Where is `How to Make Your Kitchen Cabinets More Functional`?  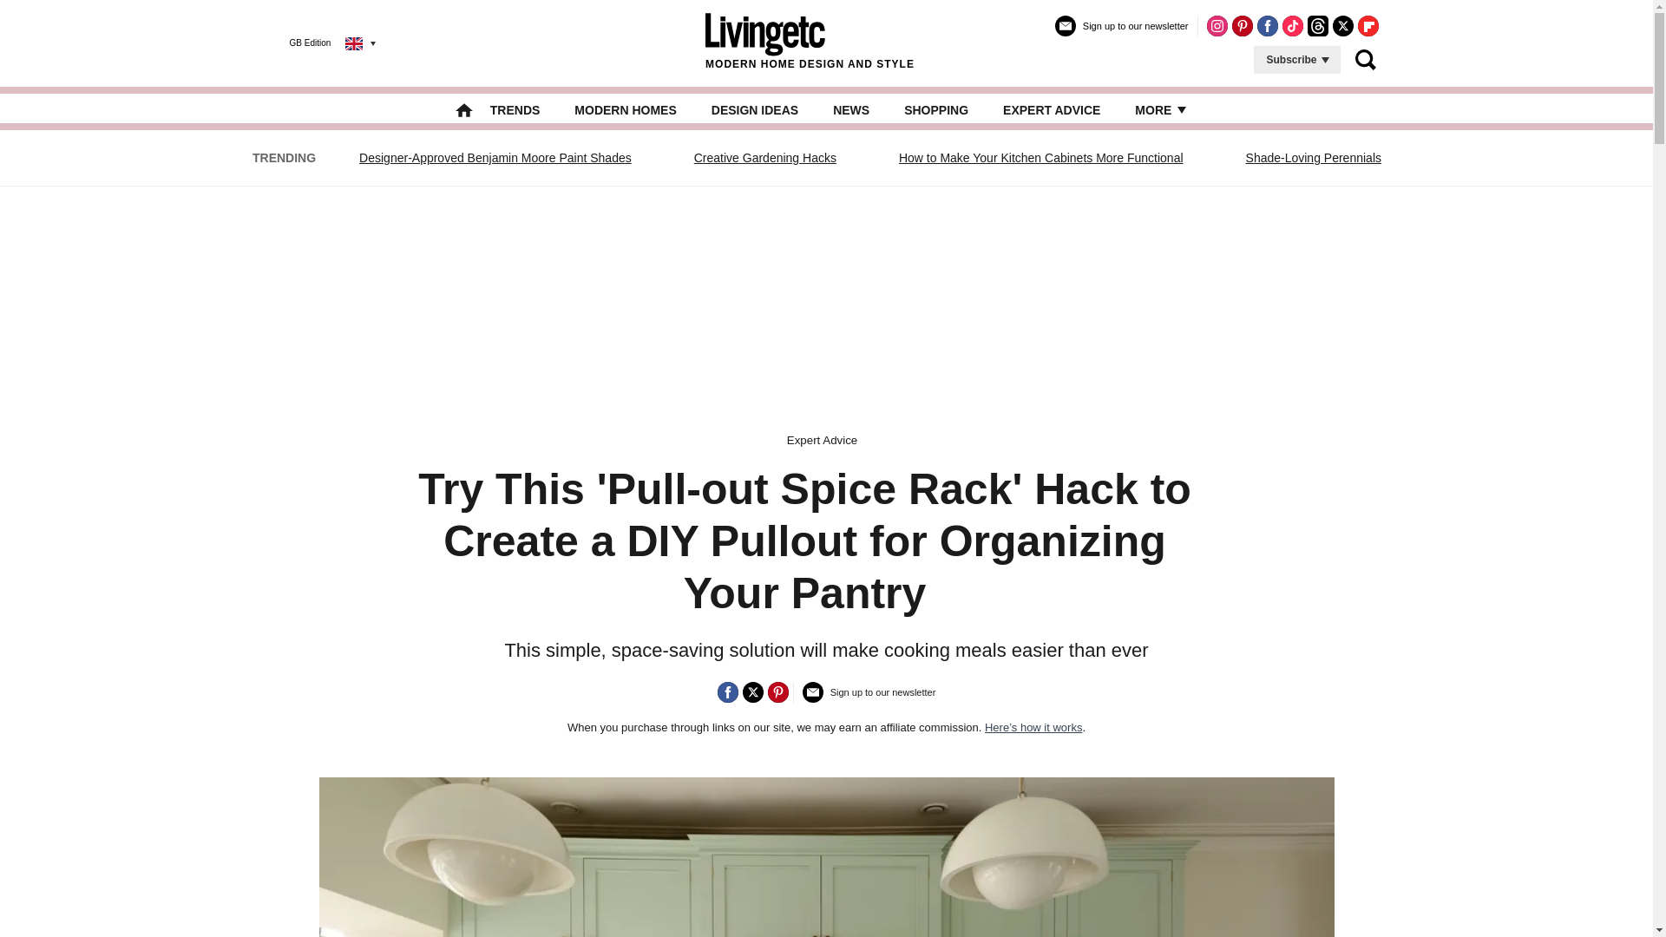
How to Make Your Kitchen Cabinets More Functional is located at coordinates (1041, 158).